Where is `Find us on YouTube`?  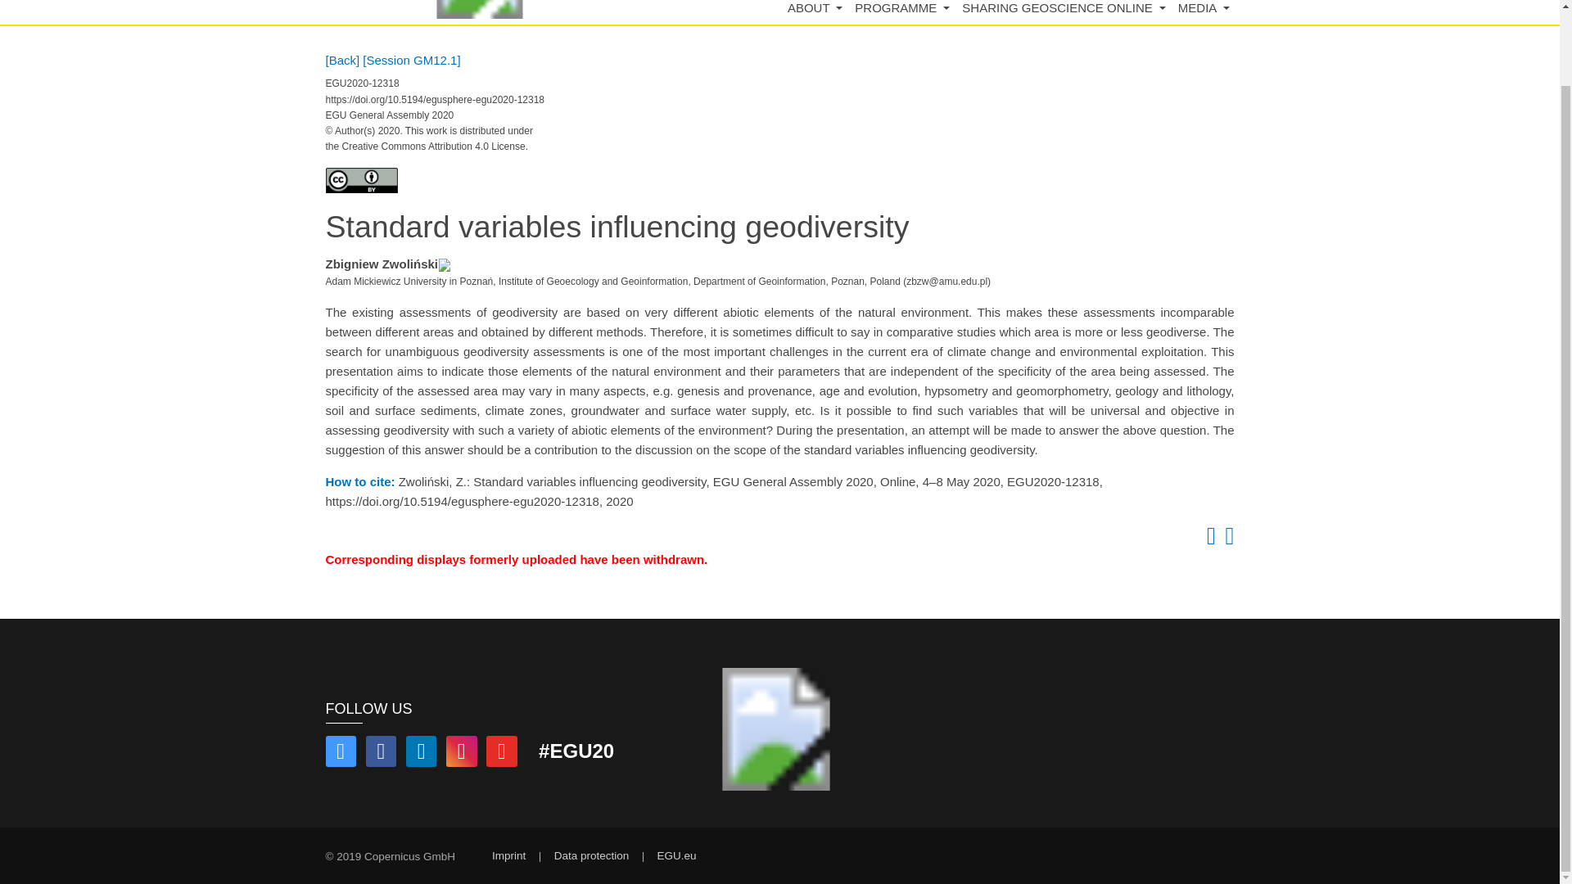
Find us on YouTube is located at coordinates (501, 753).